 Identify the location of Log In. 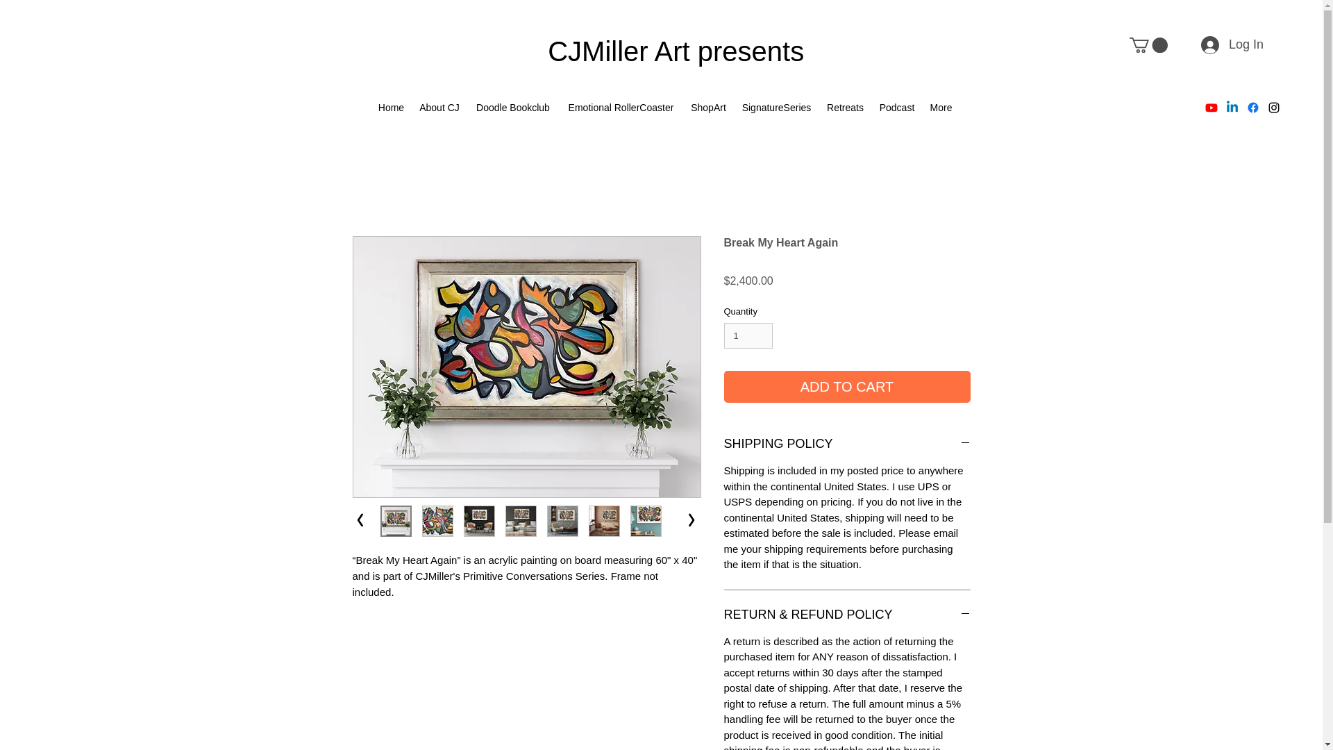
(1232, 45).